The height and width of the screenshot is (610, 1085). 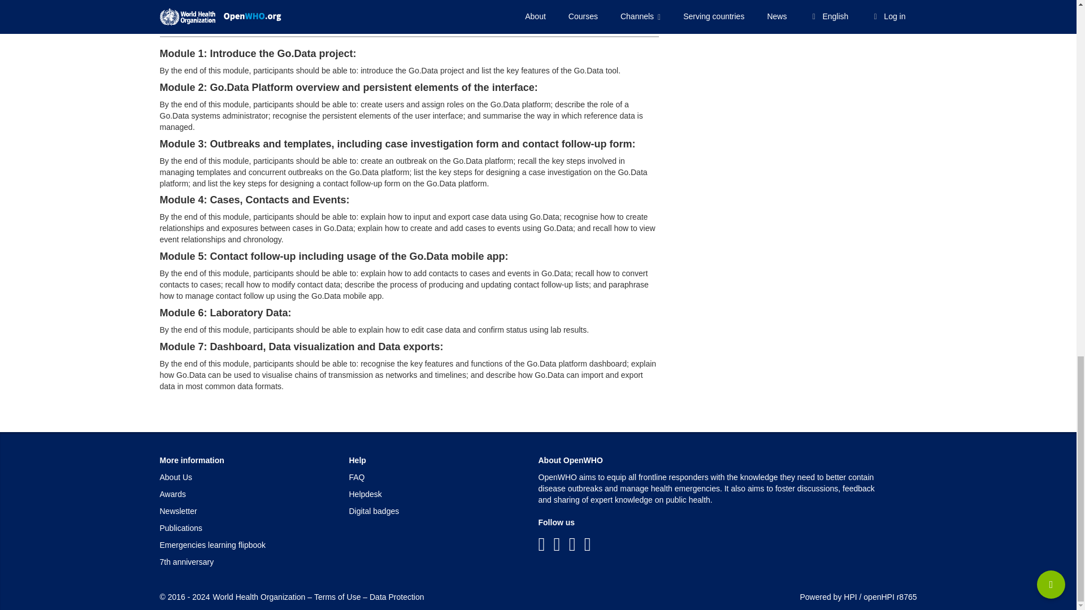 What do you see at coordinates (181, 528) in the screenshot?
I see `Publications` at bounding box center [181, 528].